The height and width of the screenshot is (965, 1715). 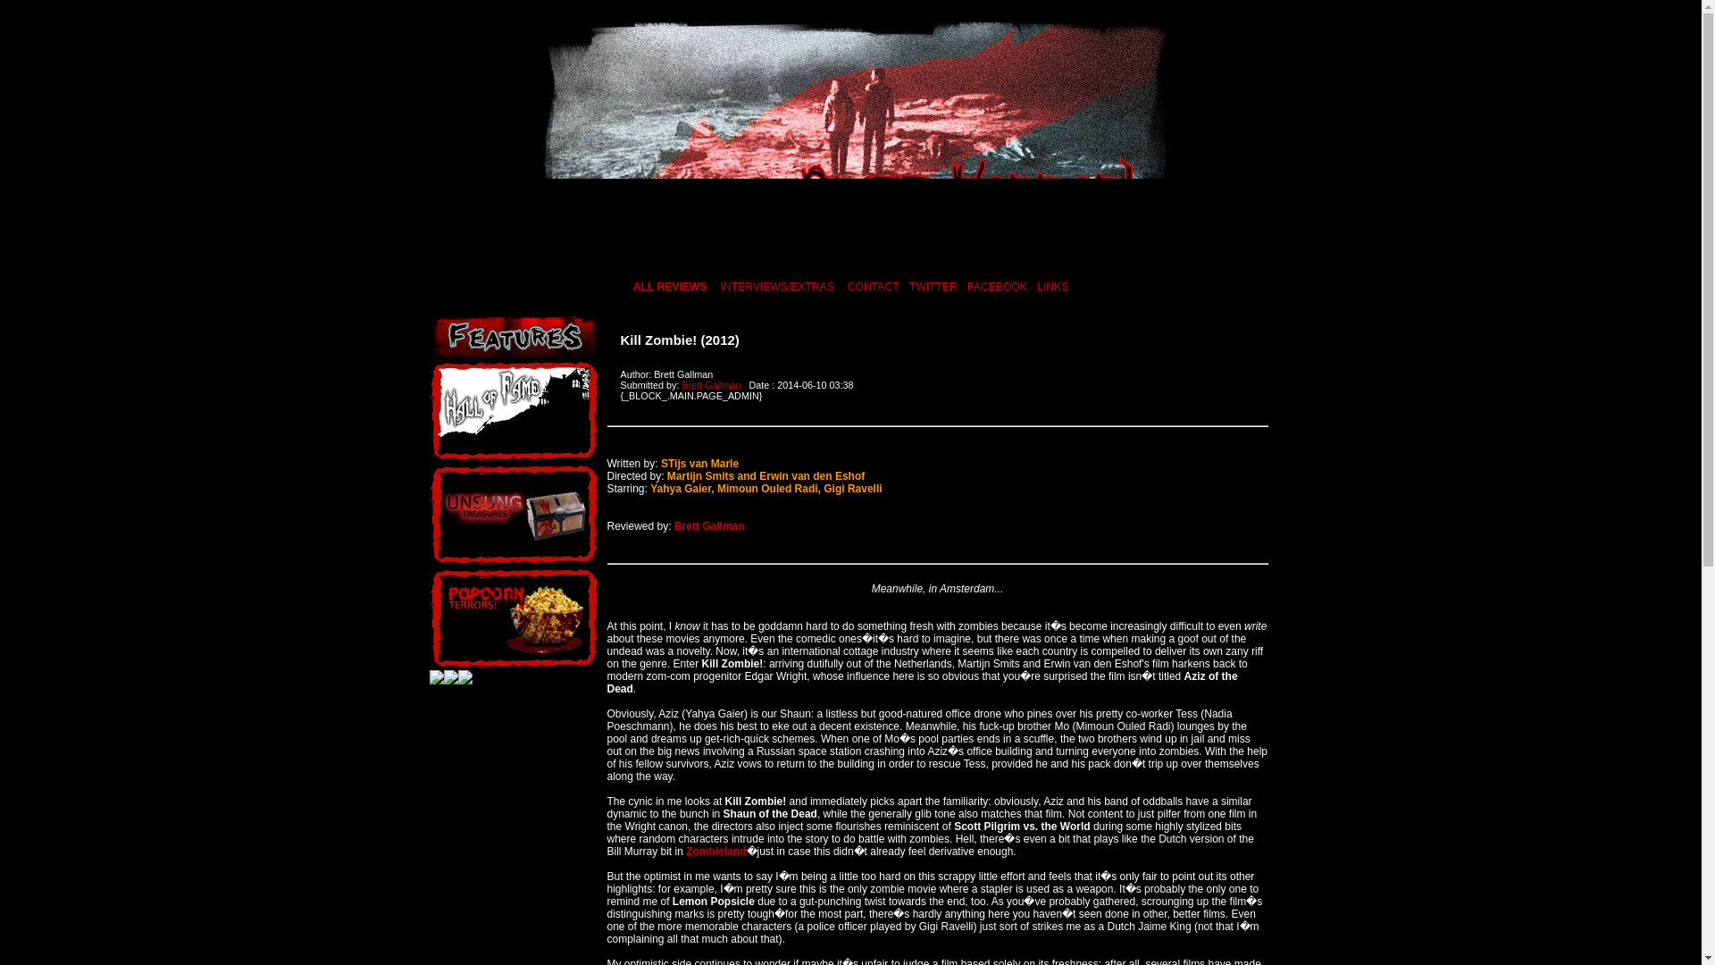 I want to click on G , so click(x=732, y=254).